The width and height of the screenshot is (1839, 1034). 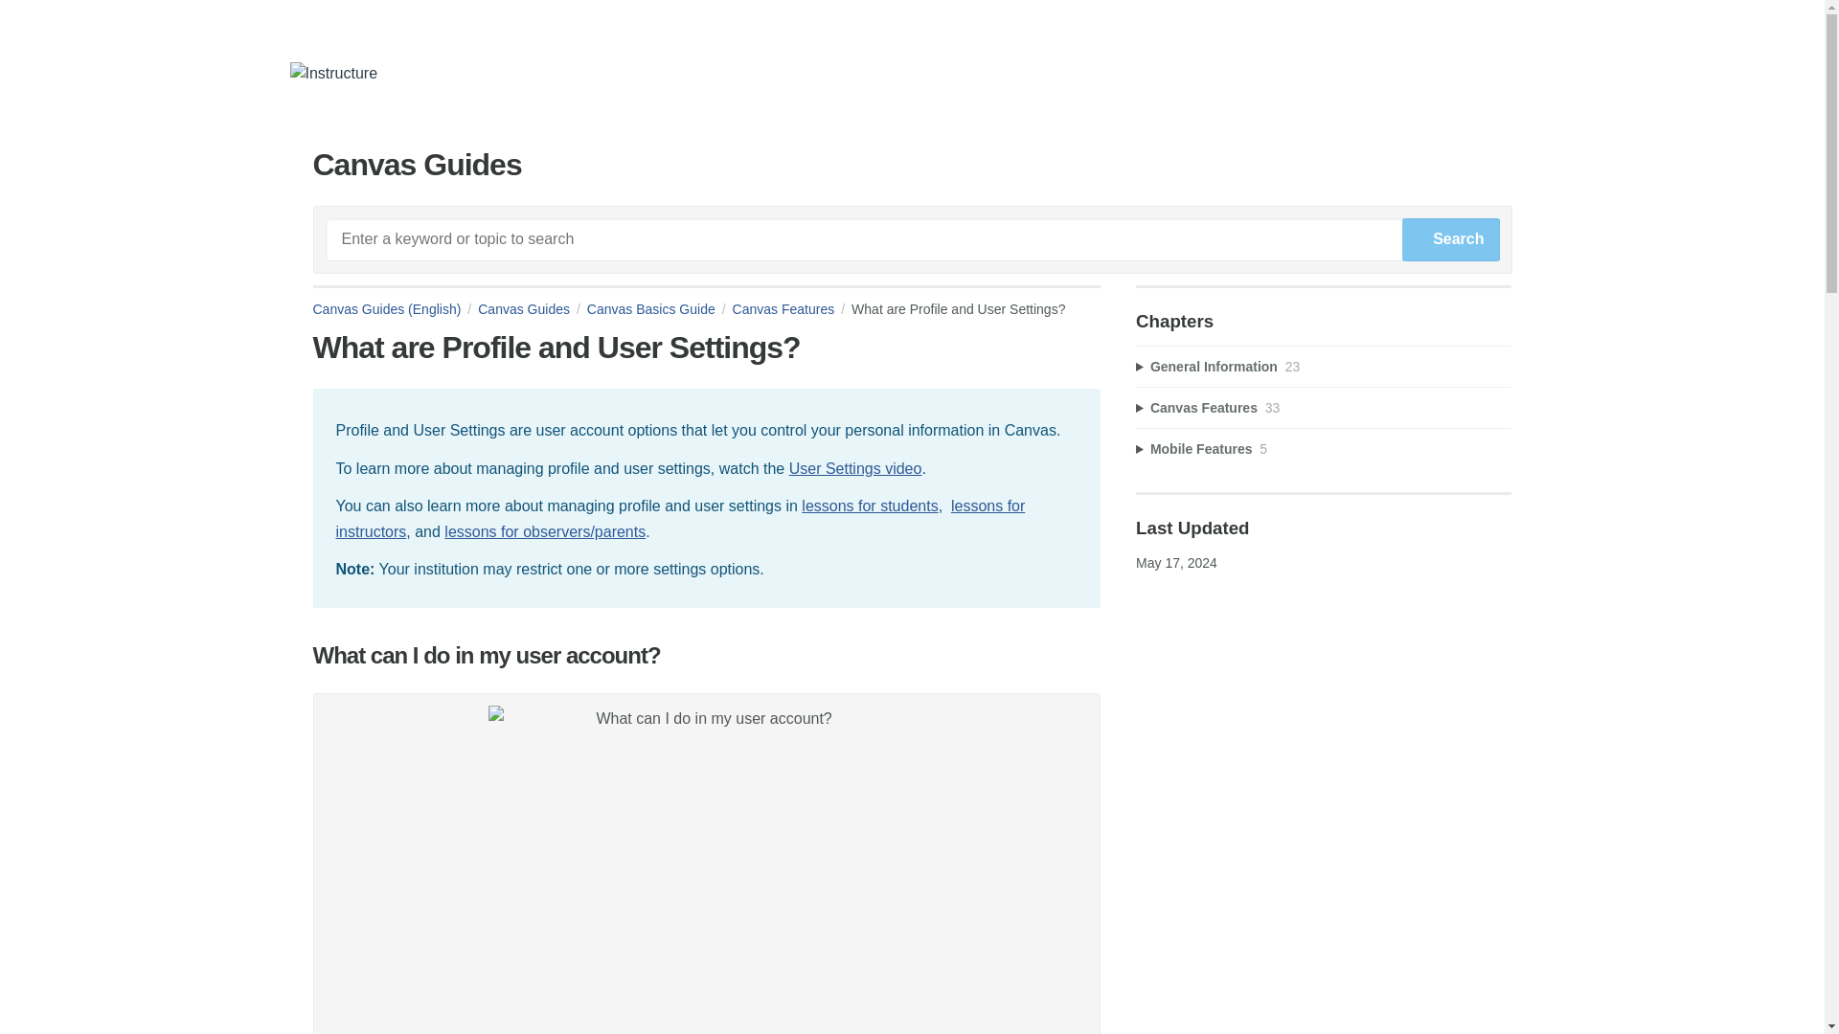 I want to click on Canvas Basics Guide, so click(x=659, y=308).